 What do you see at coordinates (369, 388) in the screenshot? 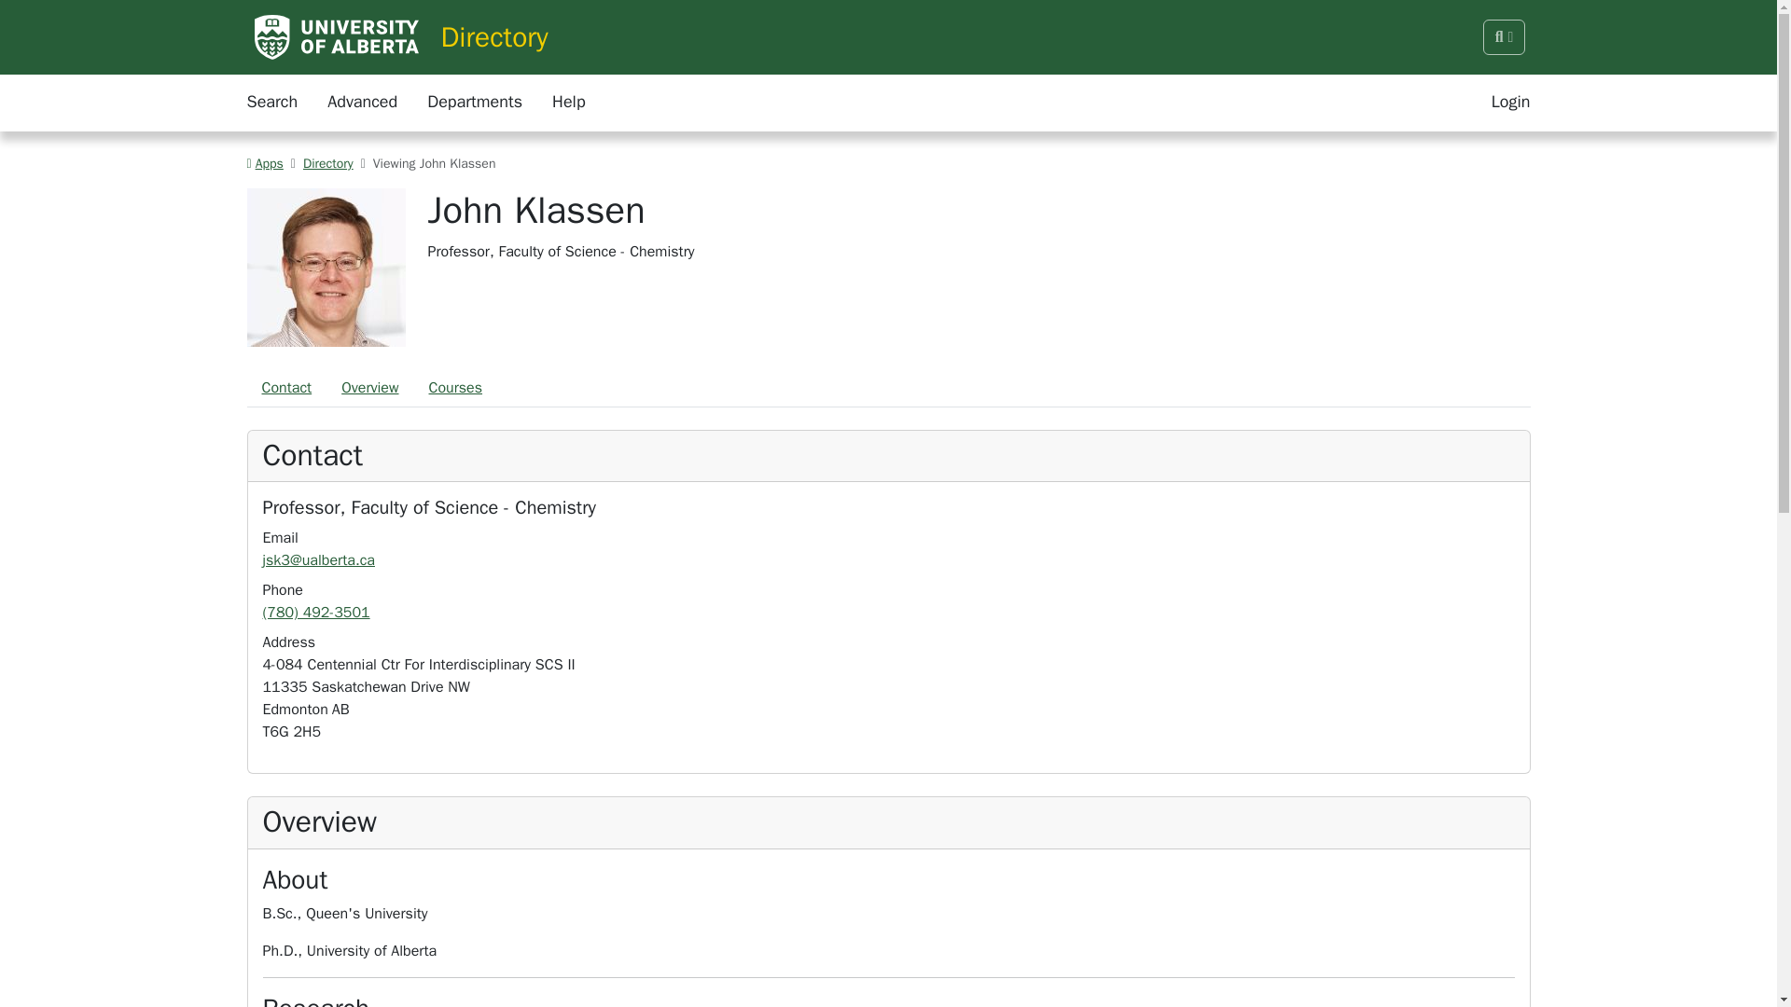
I see `Overview` at bounding box center [369, 388].